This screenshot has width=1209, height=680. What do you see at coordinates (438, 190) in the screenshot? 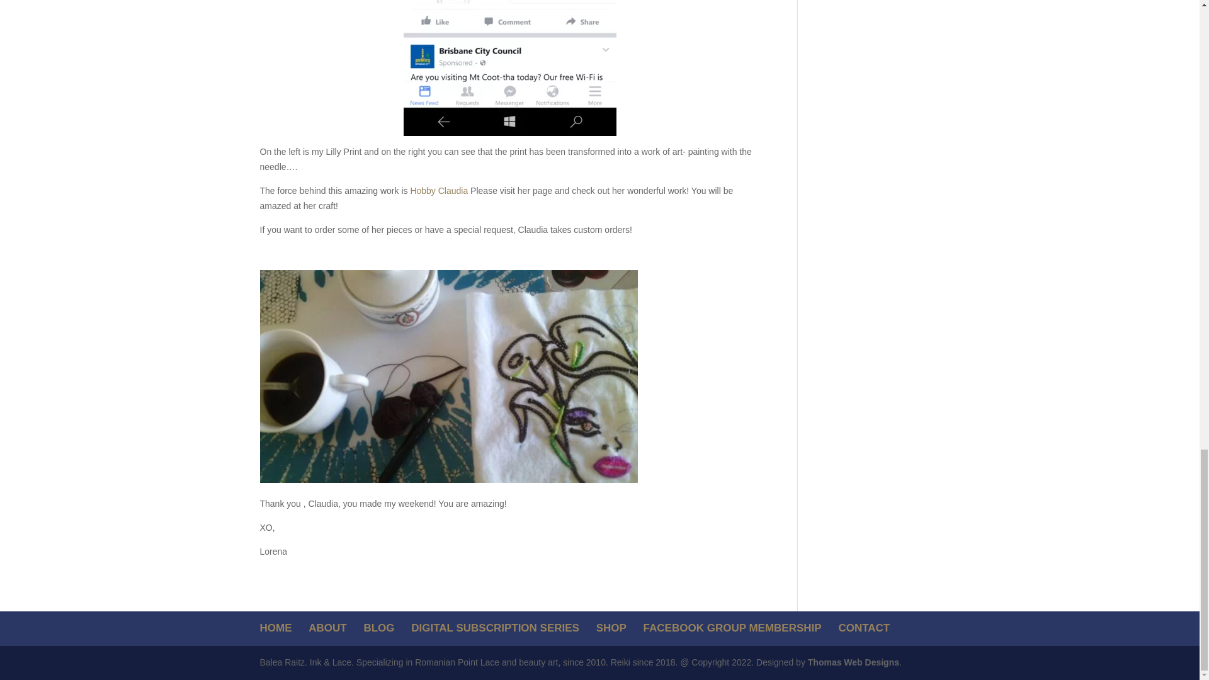
I see `Hobby Claudia` at bounding box center [438, 190].